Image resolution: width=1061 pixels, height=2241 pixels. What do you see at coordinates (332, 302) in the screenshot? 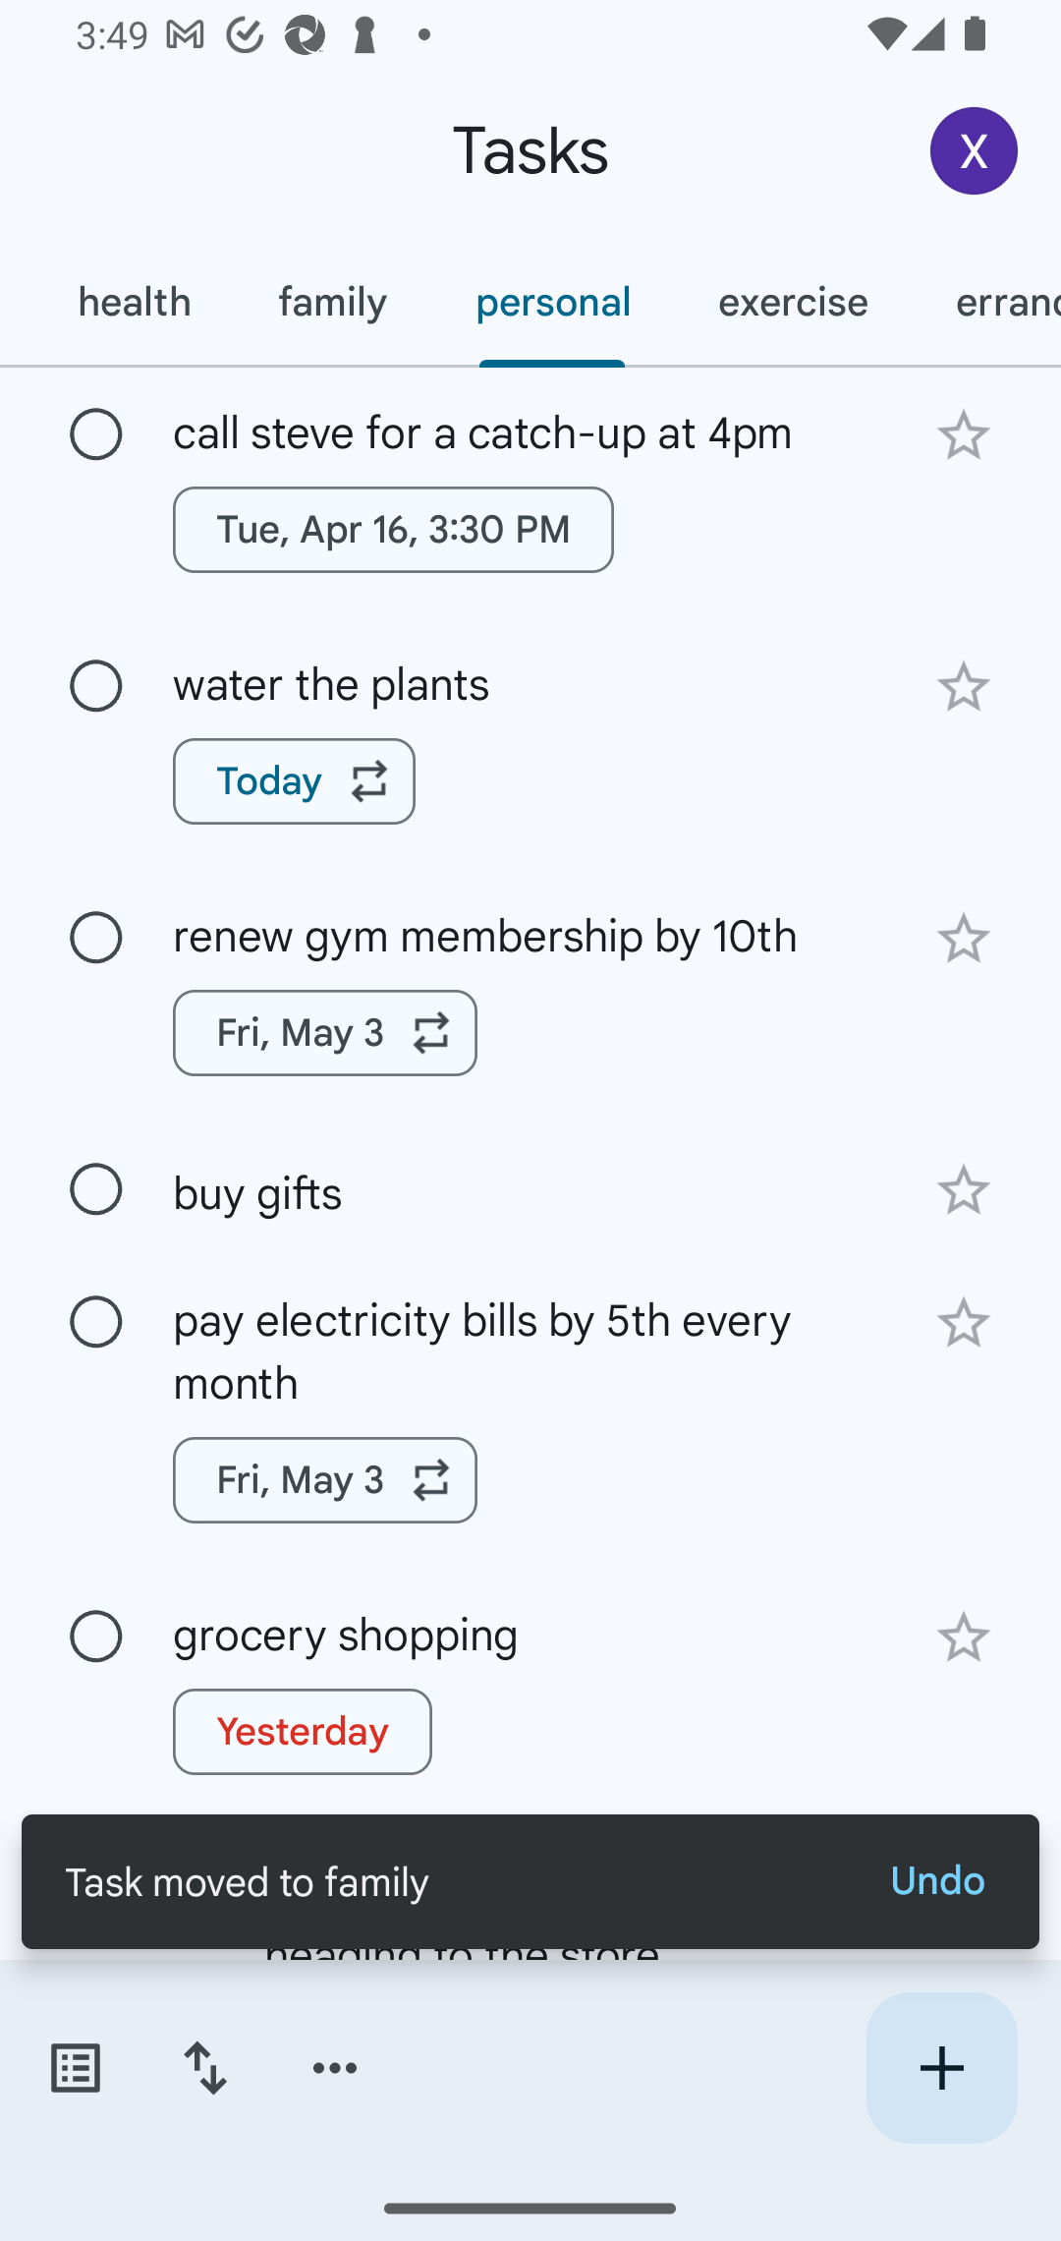
I see `family` at bounding box center [332, 302].